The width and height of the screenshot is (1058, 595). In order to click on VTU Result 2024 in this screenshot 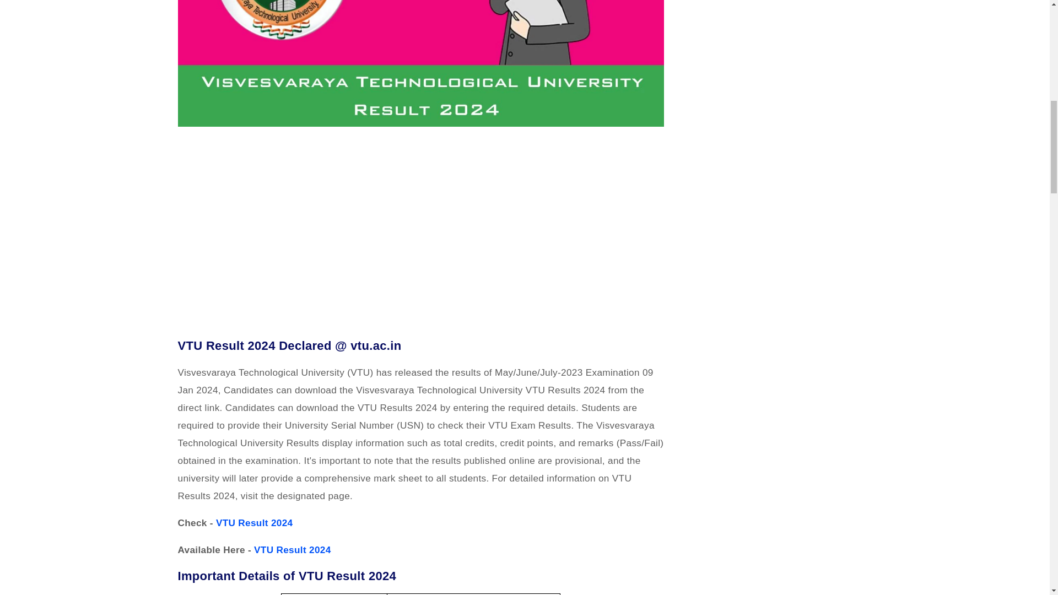, I will do `click(292, 550)`.